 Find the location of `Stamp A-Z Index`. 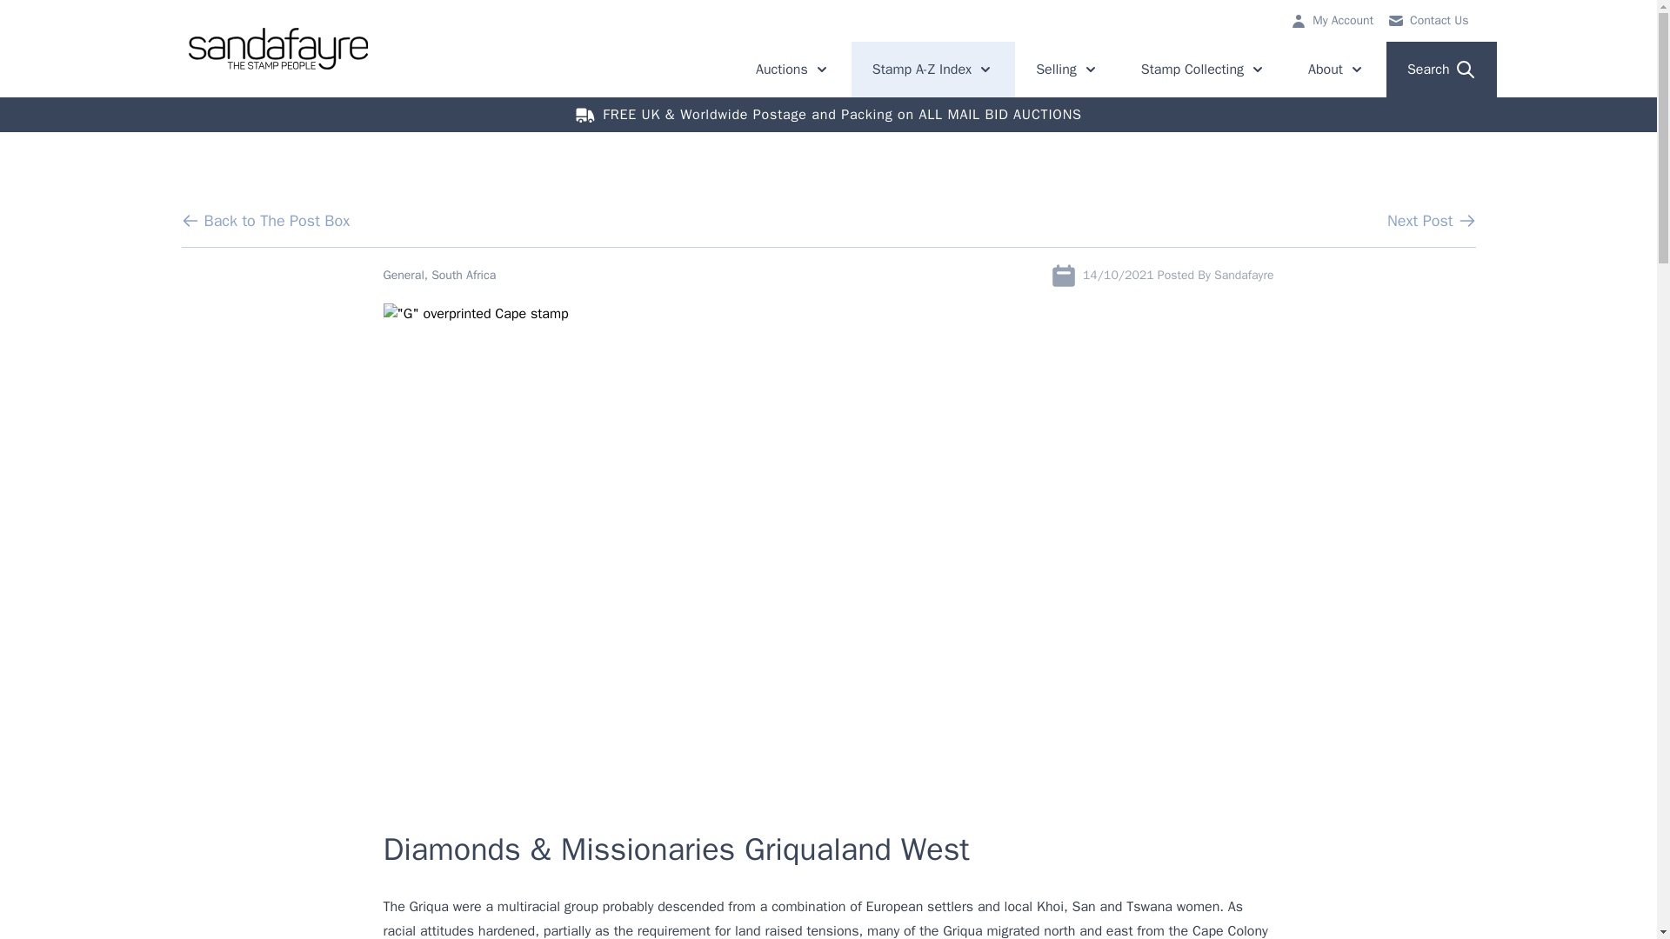

Stamp A-Z Index is located at coordinates (933, 70).